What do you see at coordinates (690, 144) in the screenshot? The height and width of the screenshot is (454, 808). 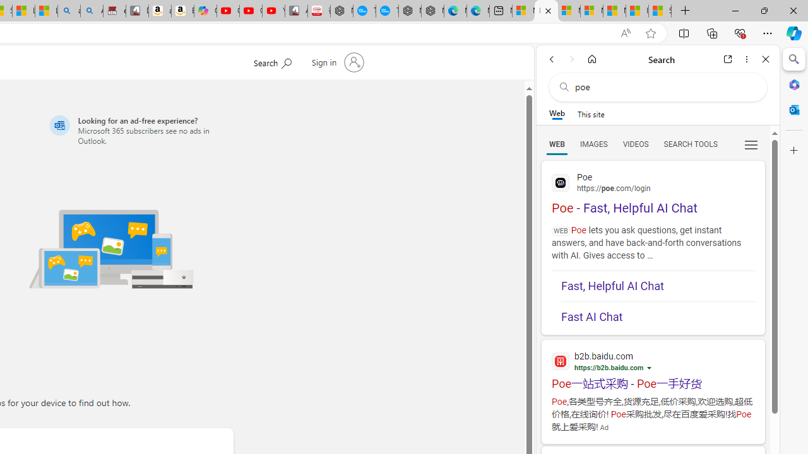 I see `Search Filter, Search Tools` at bounding box center [690, 144].